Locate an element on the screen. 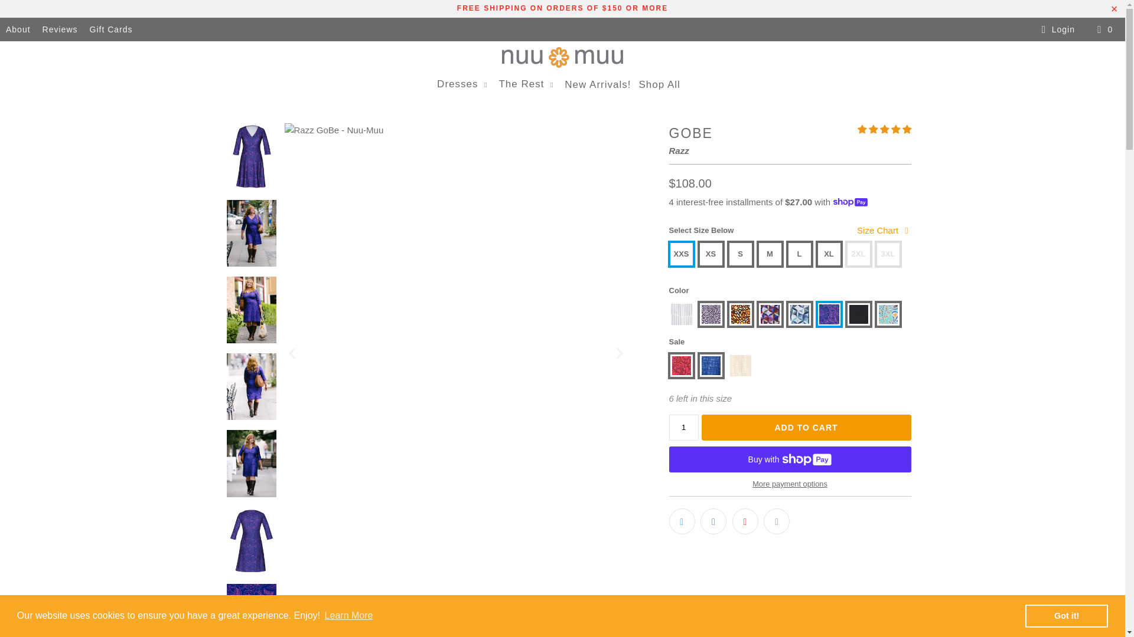 This screenshot has height=637, width=1134. Share this on Facebook is located at coordinates (713, 521).